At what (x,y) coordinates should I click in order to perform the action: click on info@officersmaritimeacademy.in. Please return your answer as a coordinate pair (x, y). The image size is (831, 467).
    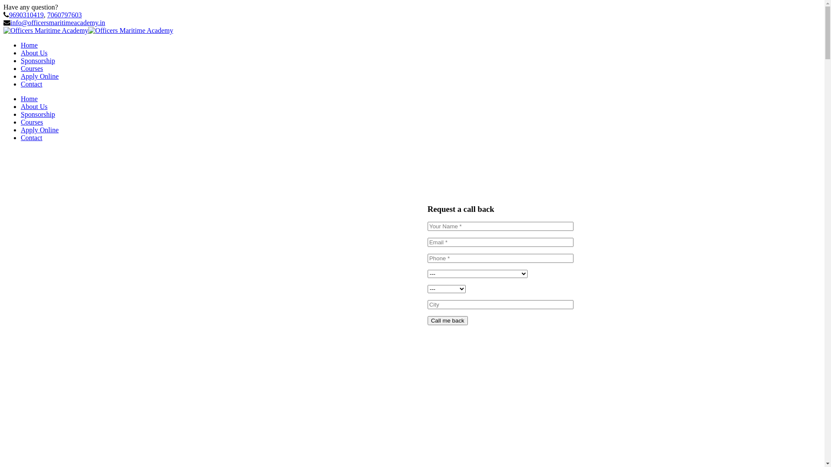
    Looking at the image, I should click on (58, 22).